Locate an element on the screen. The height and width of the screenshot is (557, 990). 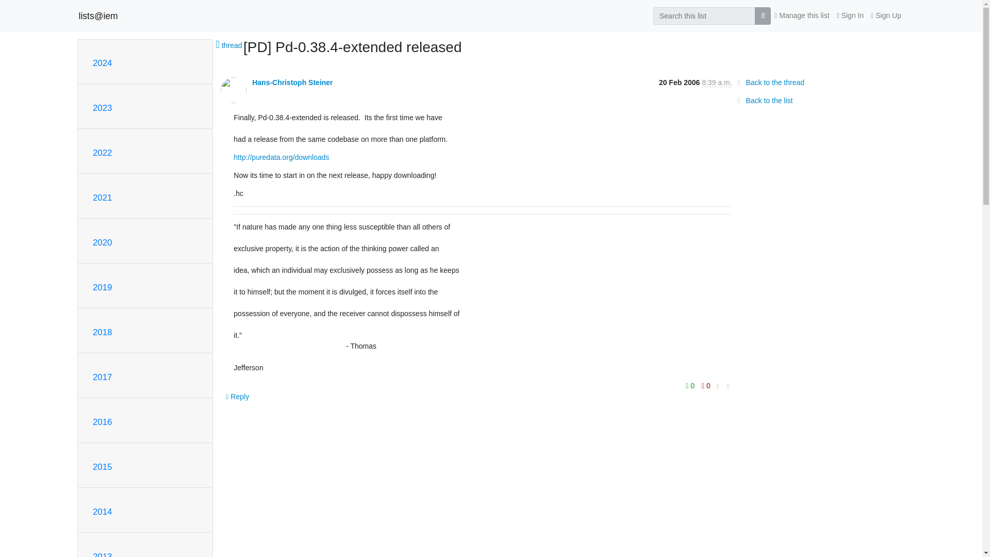
You must be logged-in to vote. is located at coordinates (691, 385).